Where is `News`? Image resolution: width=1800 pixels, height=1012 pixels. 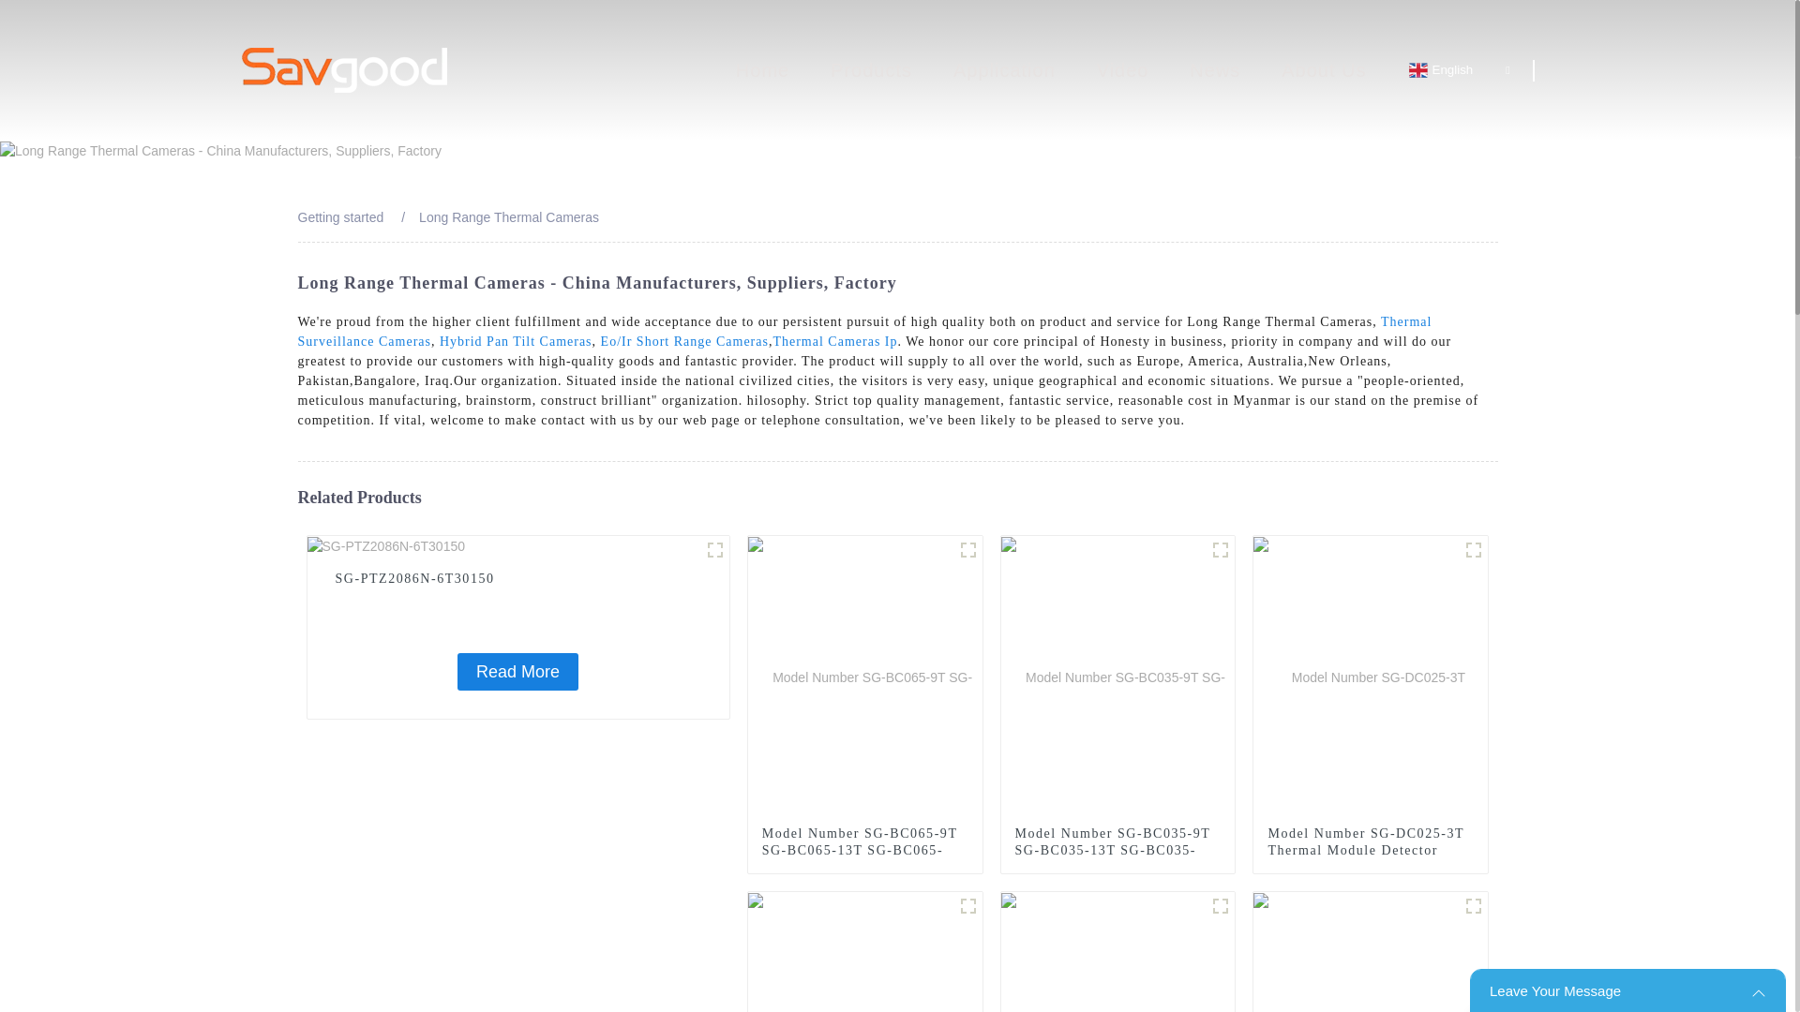 News is located at coordinates (1215, 70).